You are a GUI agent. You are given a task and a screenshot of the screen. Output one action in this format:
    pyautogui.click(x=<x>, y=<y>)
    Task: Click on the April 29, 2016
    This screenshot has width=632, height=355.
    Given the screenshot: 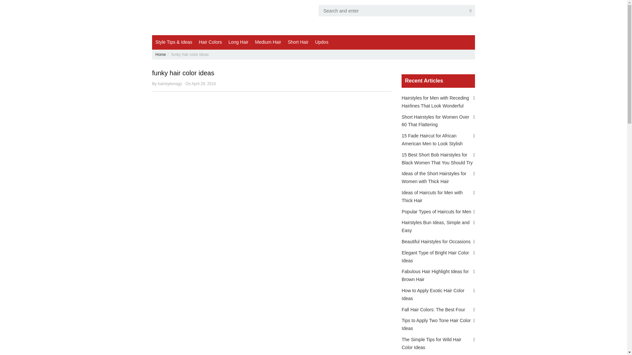 What is the action you would take?
    pyautogui.click(x=203, y=84)
    